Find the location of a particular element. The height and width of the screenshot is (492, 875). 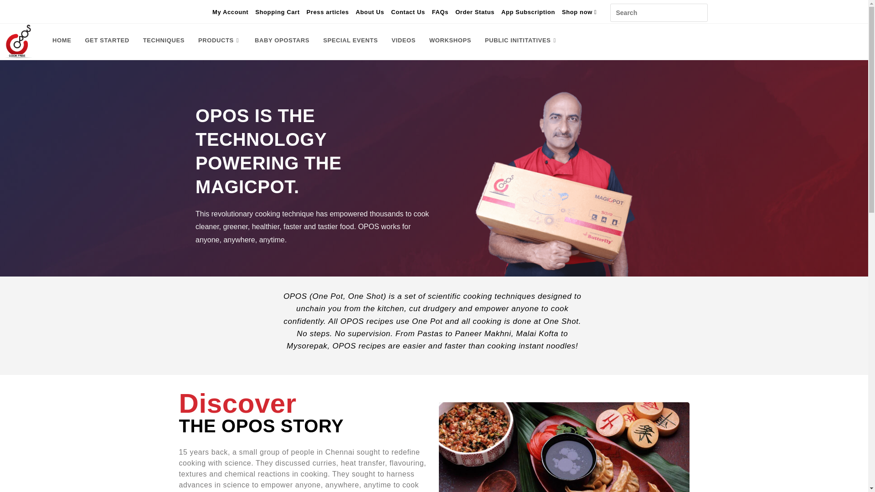

Order Status is located at coordinates (474, 12).